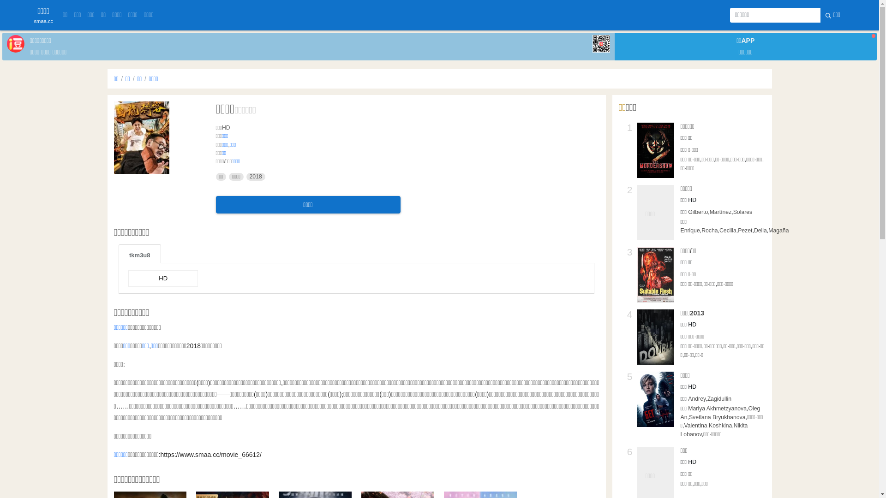  Describe the element at coordinates (163, 279) in the screenshot. I see `HD` at that location.